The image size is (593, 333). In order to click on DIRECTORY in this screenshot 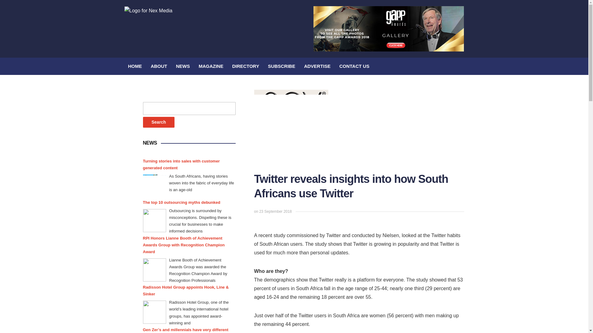, I will do `click(246, 66)`.